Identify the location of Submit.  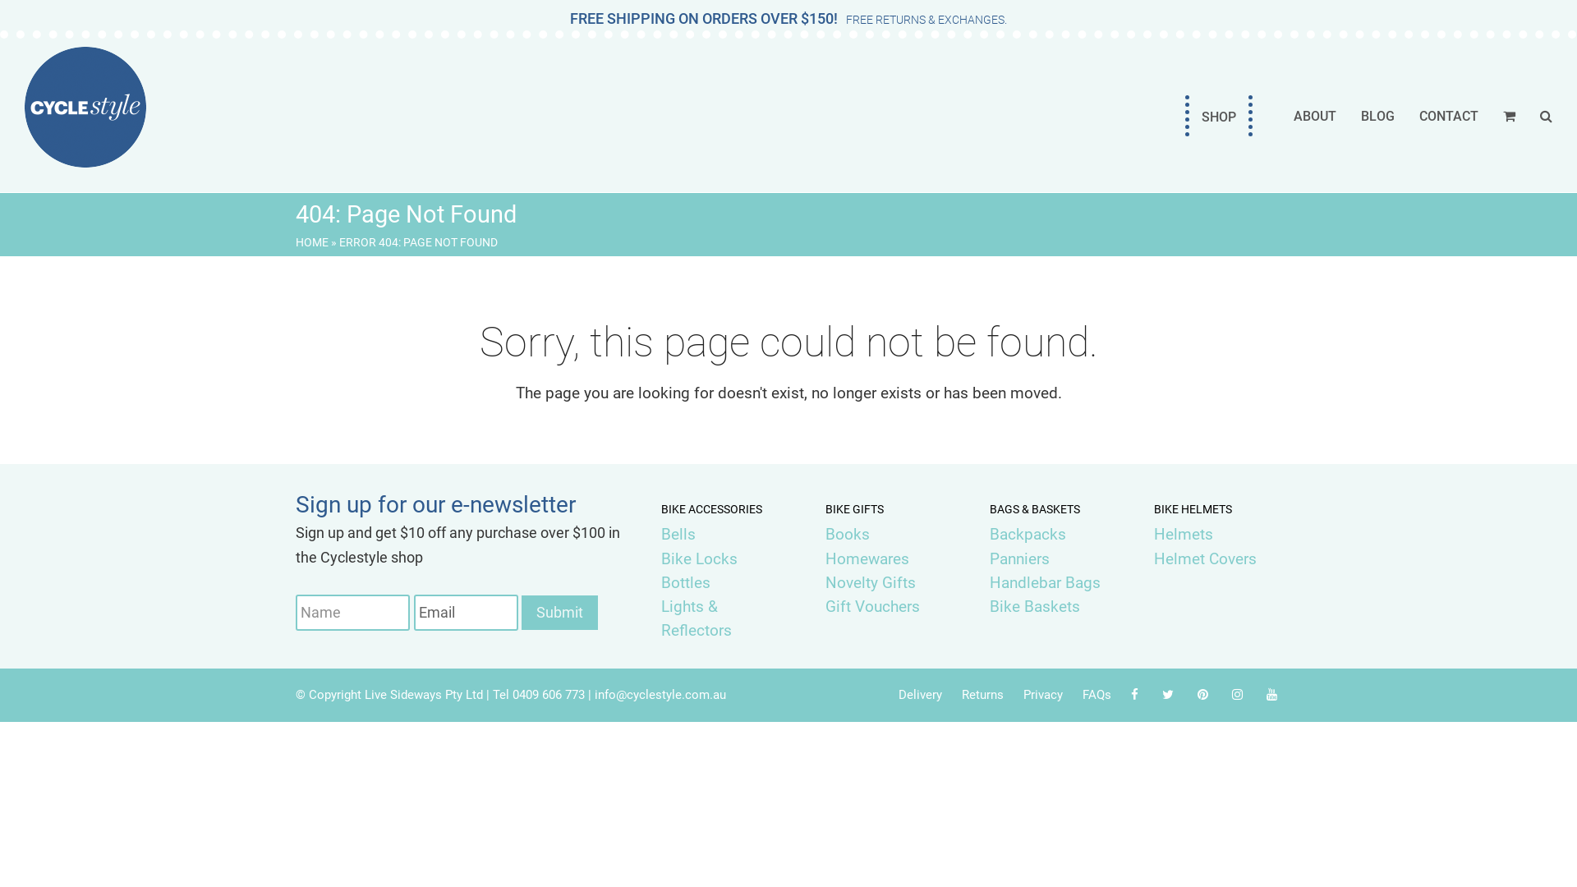
(560, 613).